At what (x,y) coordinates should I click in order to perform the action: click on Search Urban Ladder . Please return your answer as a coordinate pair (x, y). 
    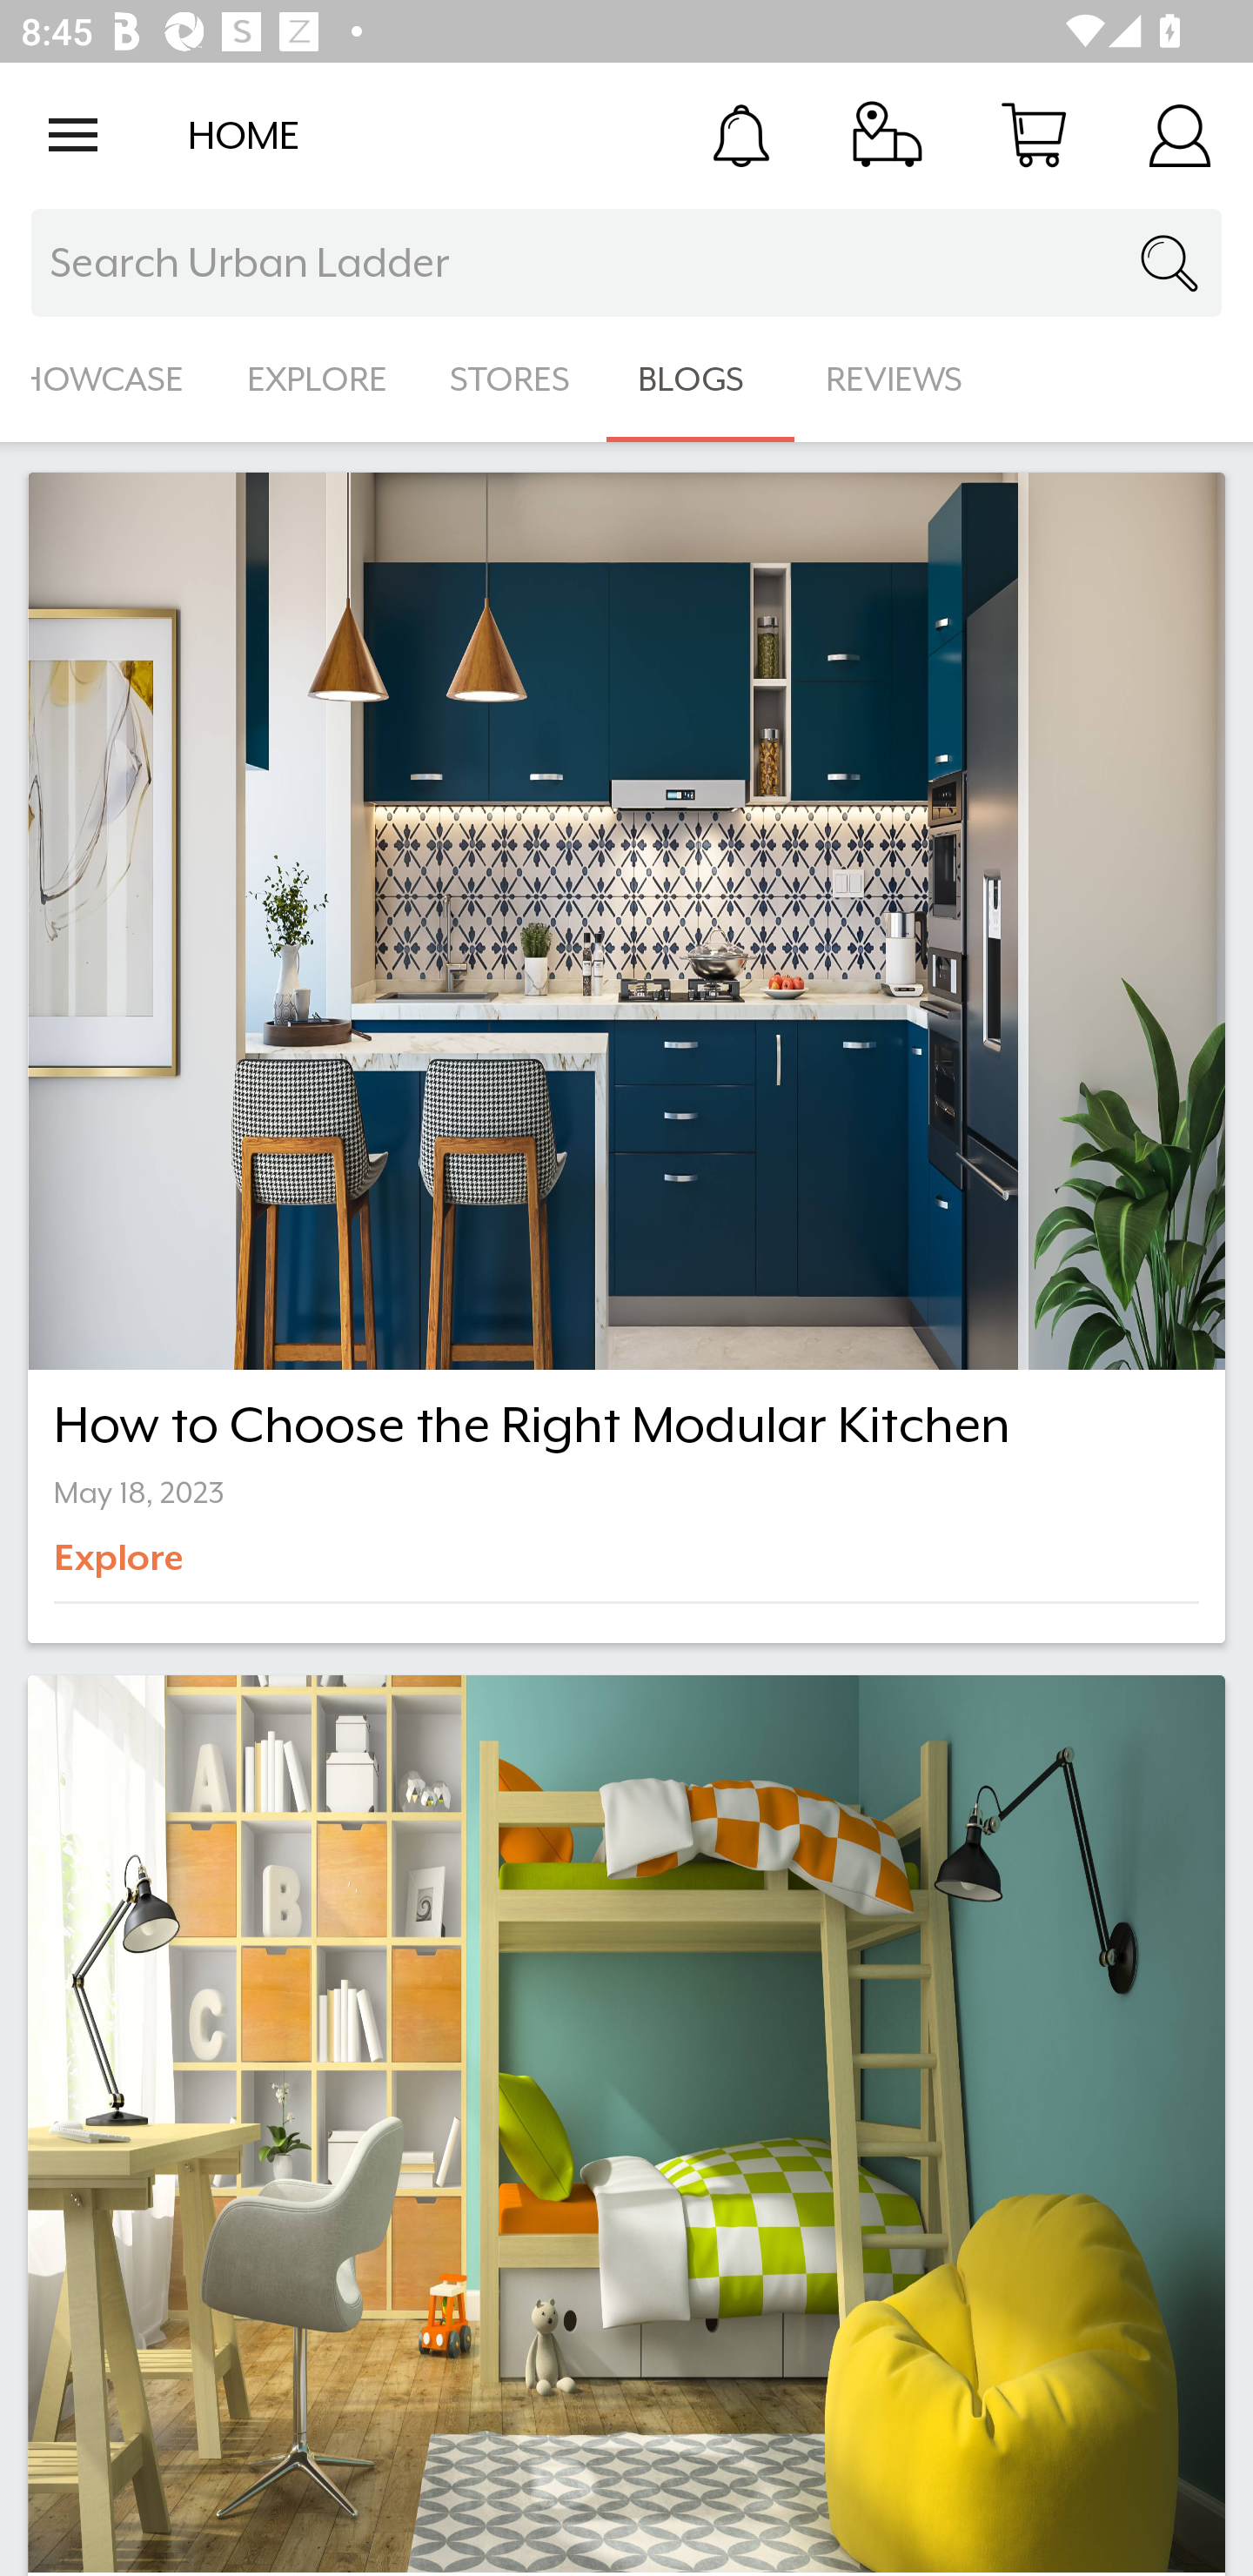
    Looking at the image, I should click on (626, 263).